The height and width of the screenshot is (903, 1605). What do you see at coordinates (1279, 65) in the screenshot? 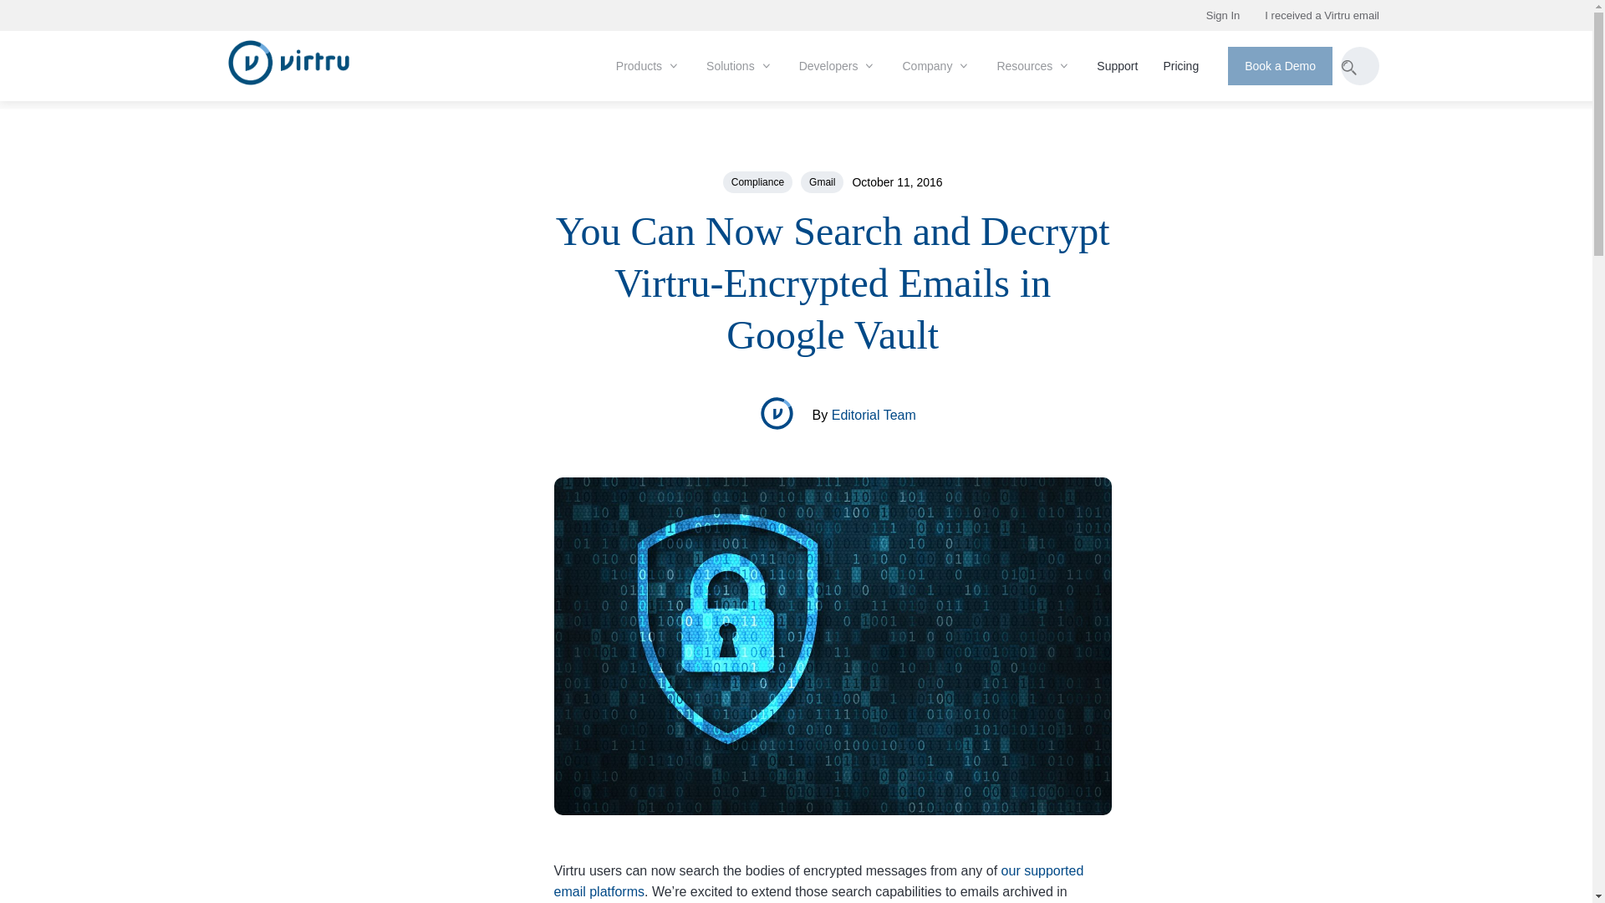
I see `Book a Demo` at bounding box center [1279, 65].